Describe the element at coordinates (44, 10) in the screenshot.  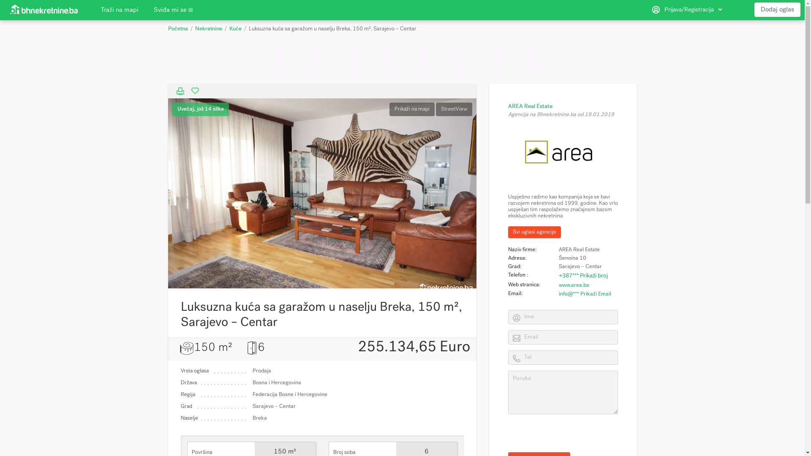
I see `Bhnekretnine.ba, bh. oglasnik za nekretnine` at that location.